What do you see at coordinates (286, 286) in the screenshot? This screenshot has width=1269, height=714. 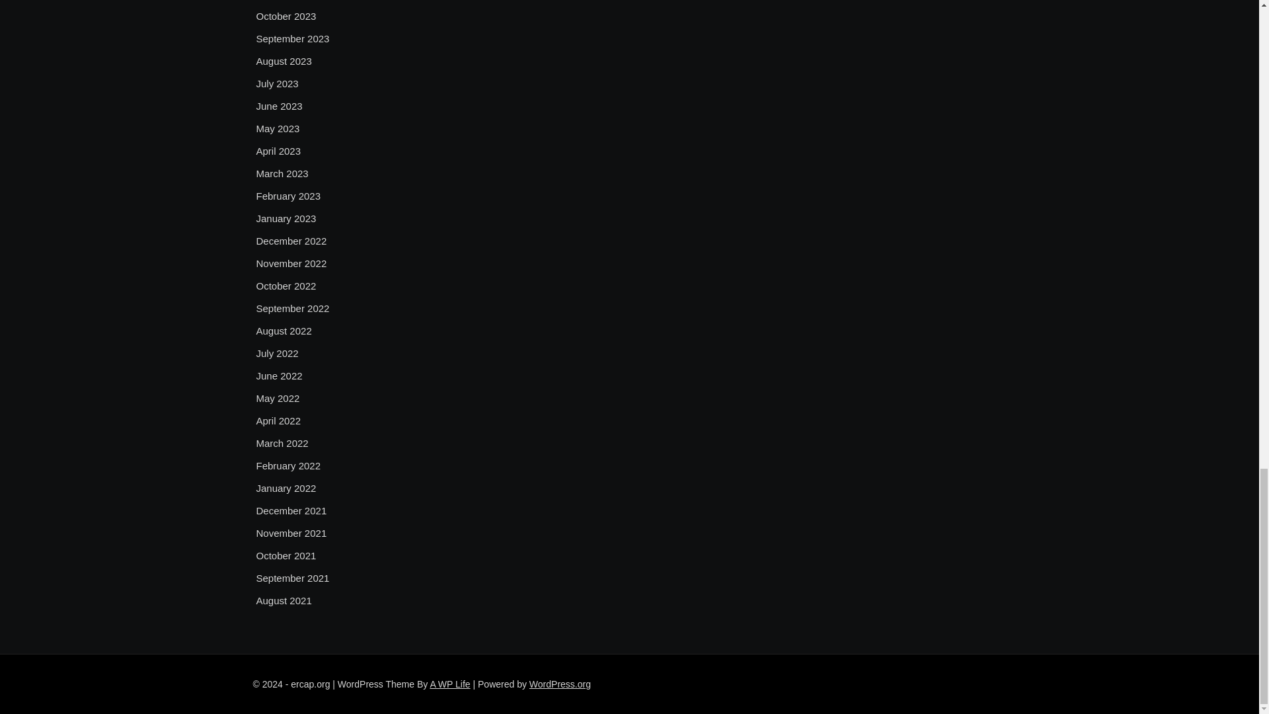 I see `October 2022` at bounding box center [286, 286].